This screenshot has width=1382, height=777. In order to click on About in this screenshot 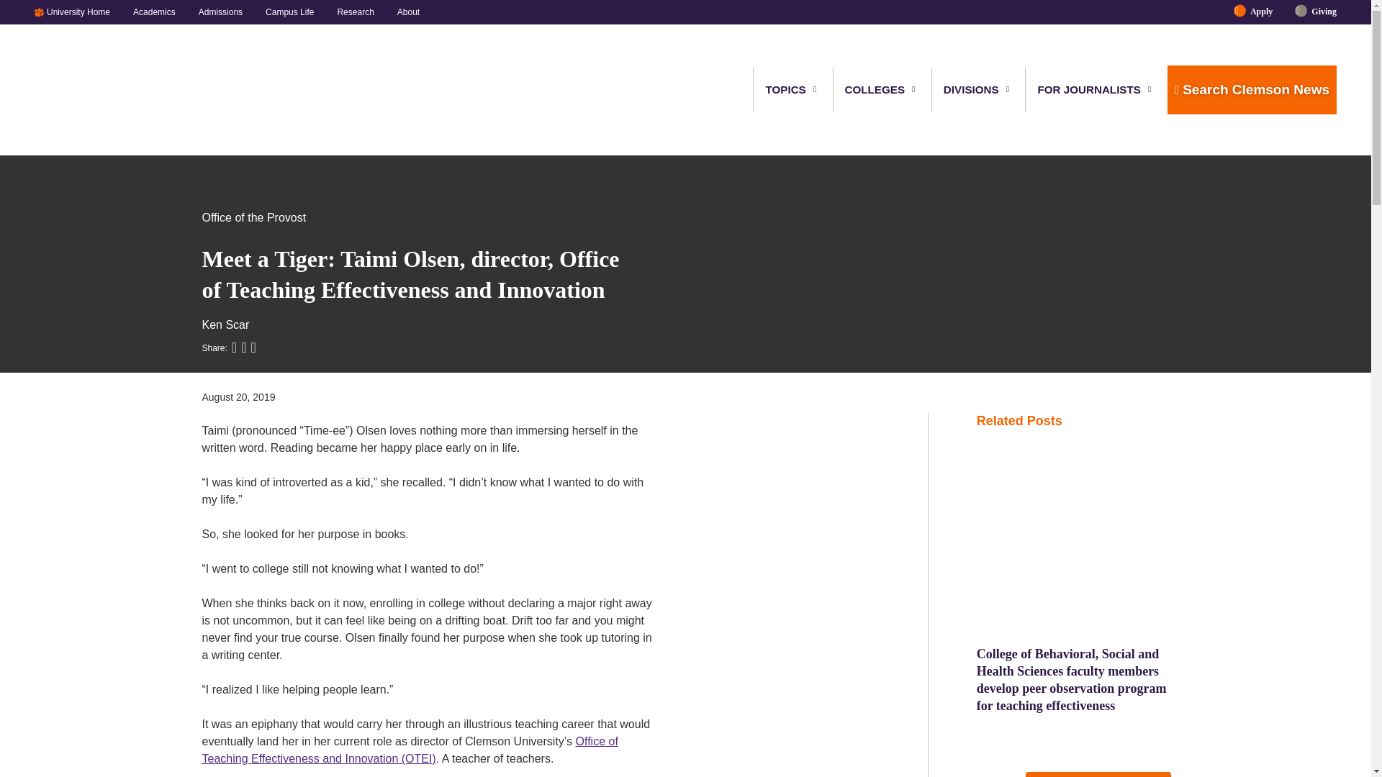, I will do `click(402, 12)`.